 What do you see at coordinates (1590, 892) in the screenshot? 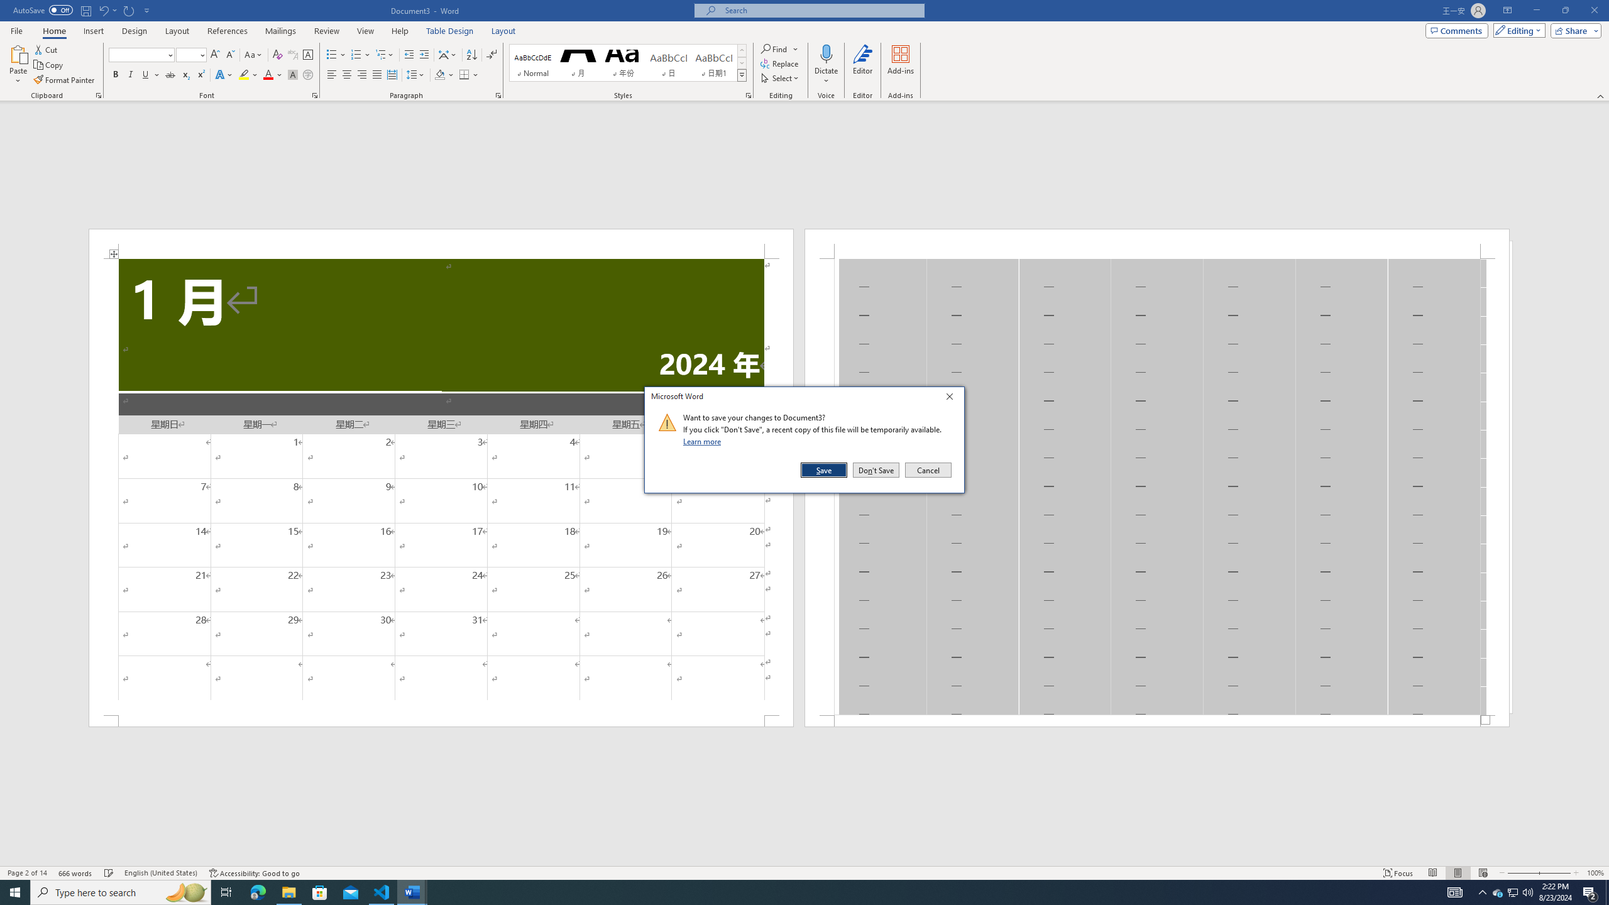
I see `Action Center, 2 new notifications` at bounding box center [1590, 892].